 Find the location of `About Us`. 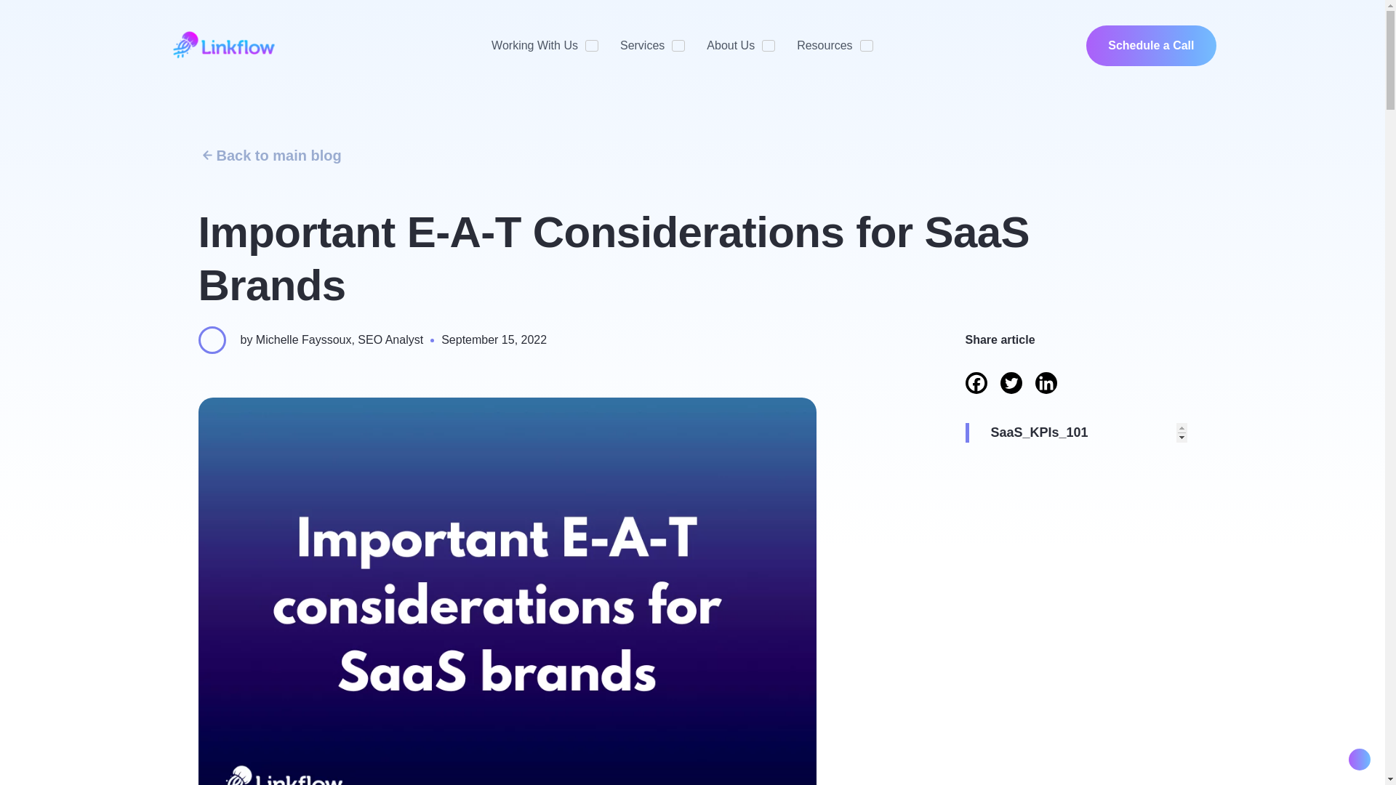

About Us is located at coordinates (730, 46).